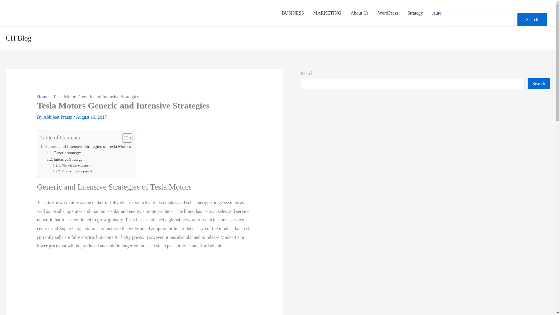 This screenshot has width=560, height=315. I want to click on Generic and Intensive Strategies of Tesla Motors, so click(86, 146).